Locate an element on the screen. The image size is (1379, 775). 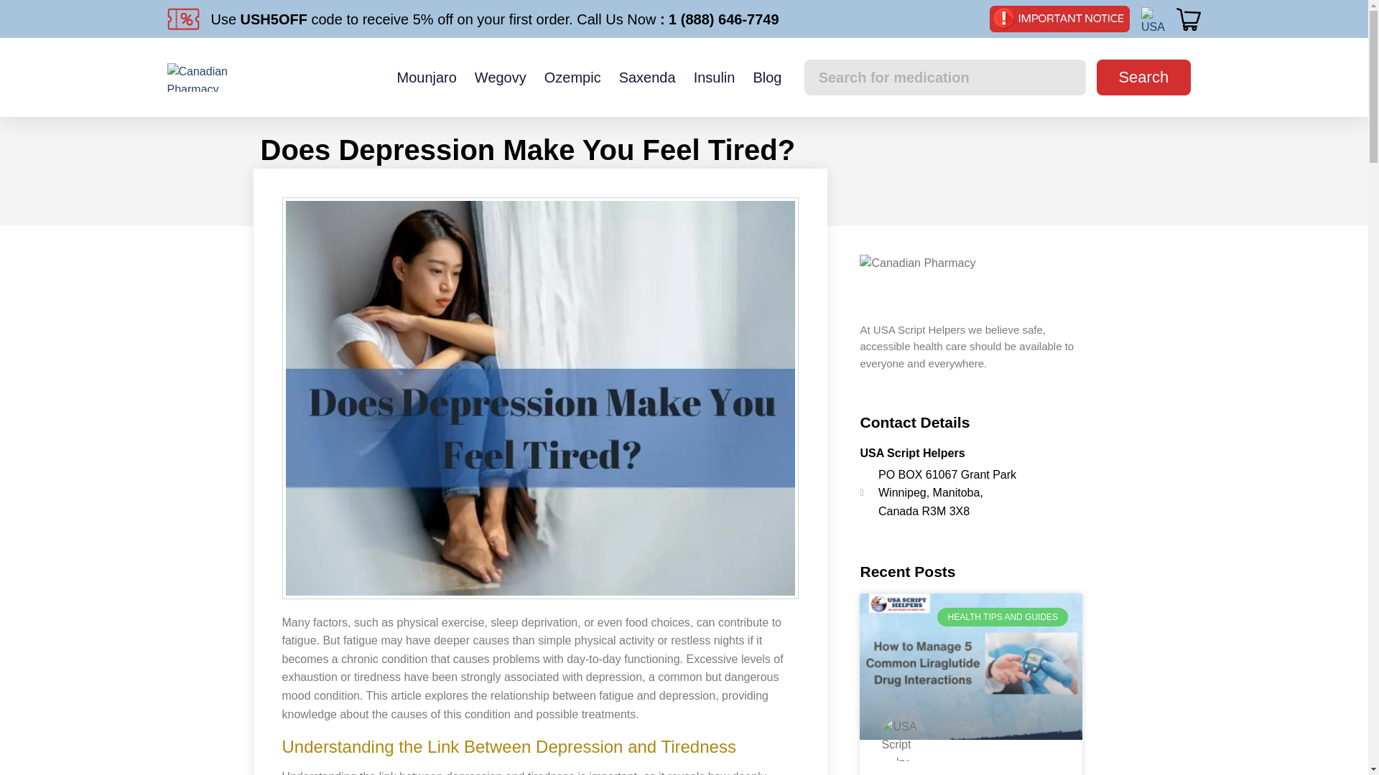
search is located at coordinates (1143, 77).